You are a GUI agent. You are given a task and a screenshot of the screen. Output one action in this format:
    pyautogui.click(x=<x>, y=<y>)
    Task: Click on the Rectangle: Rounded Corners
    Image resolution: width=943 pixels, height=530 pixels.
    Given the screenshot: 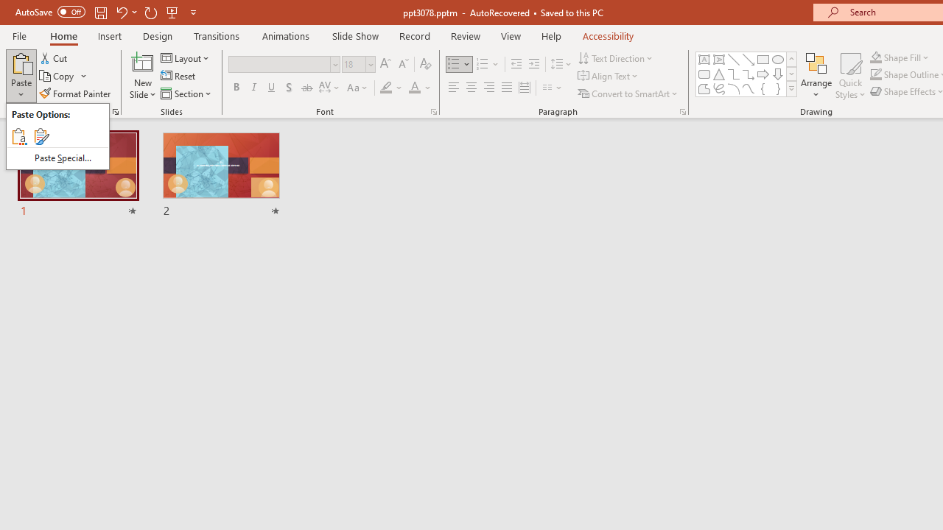 What is the action you would take?
    pyautogui.click(x=704, y=74)
    